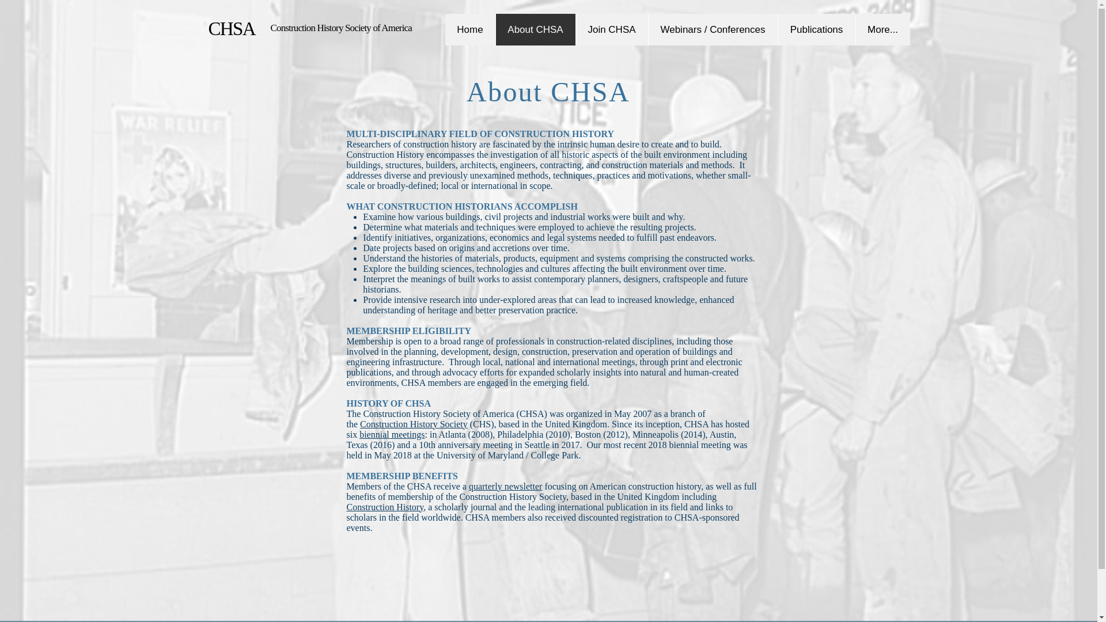 Image resolution: width=1106 pixels, height=622 pixels. What do you see at coordinates (535, 29) in the screenshot?
I see `About CHSA` at bounding box center [535, 29].